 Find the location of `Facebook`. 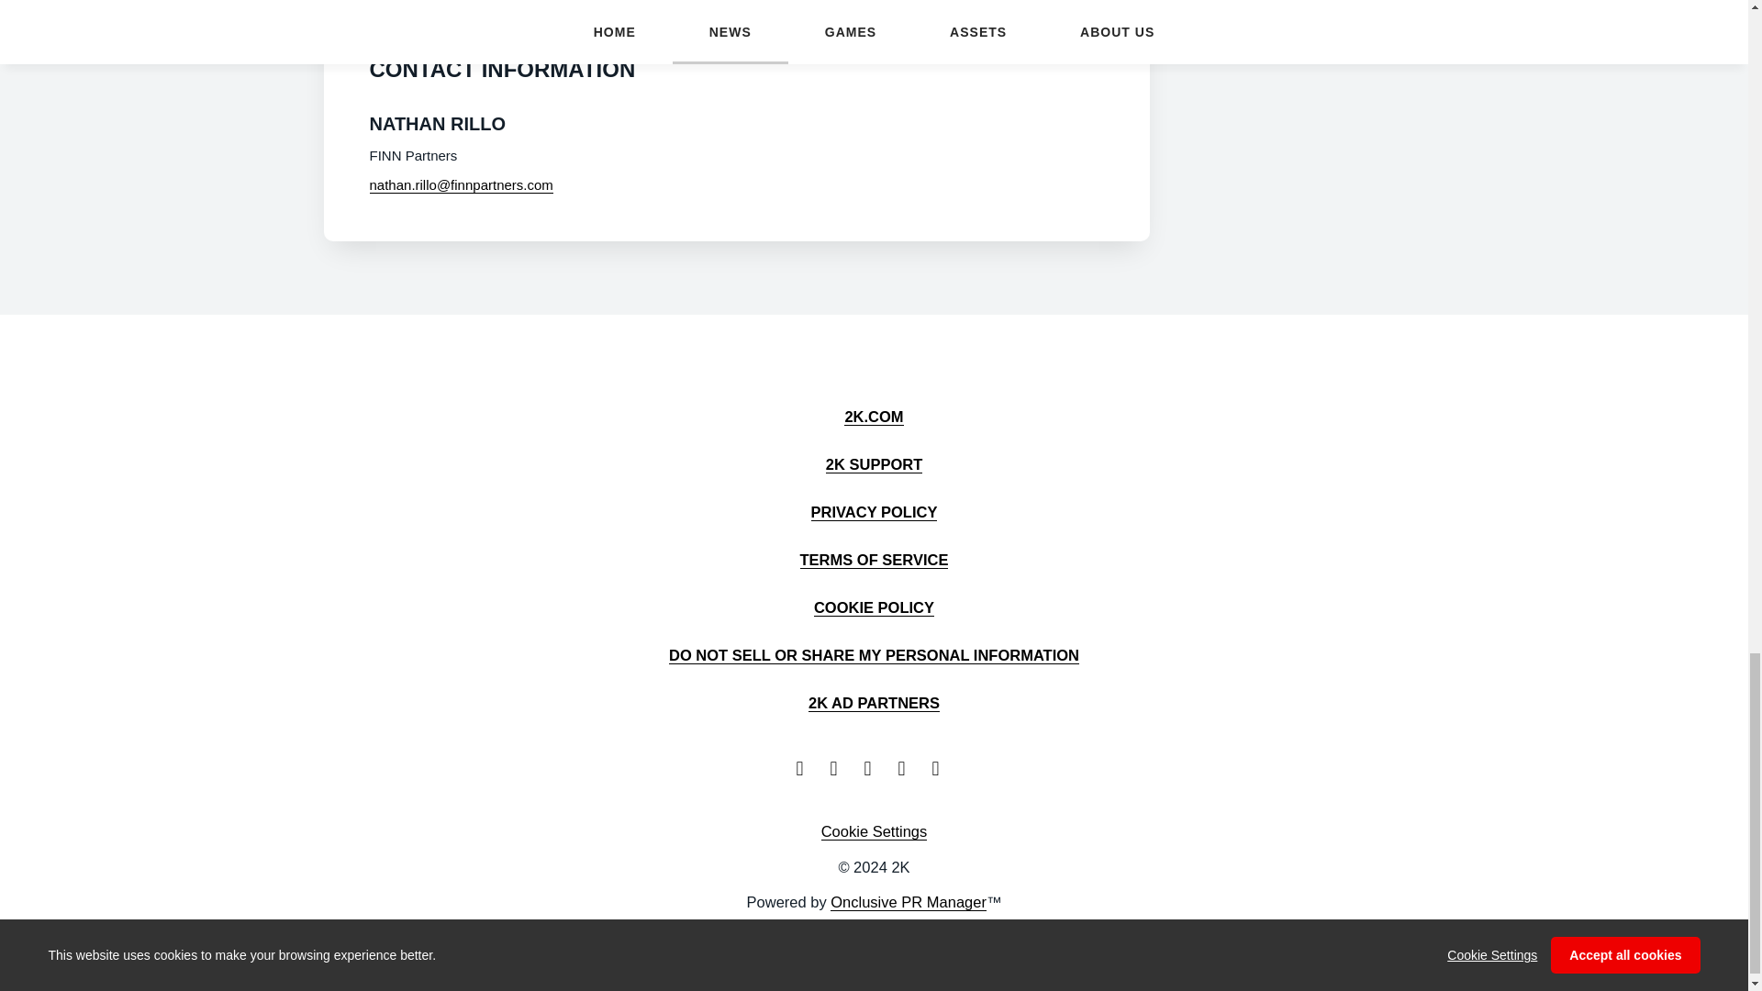

Facebook is located at coordinates (839, 767).